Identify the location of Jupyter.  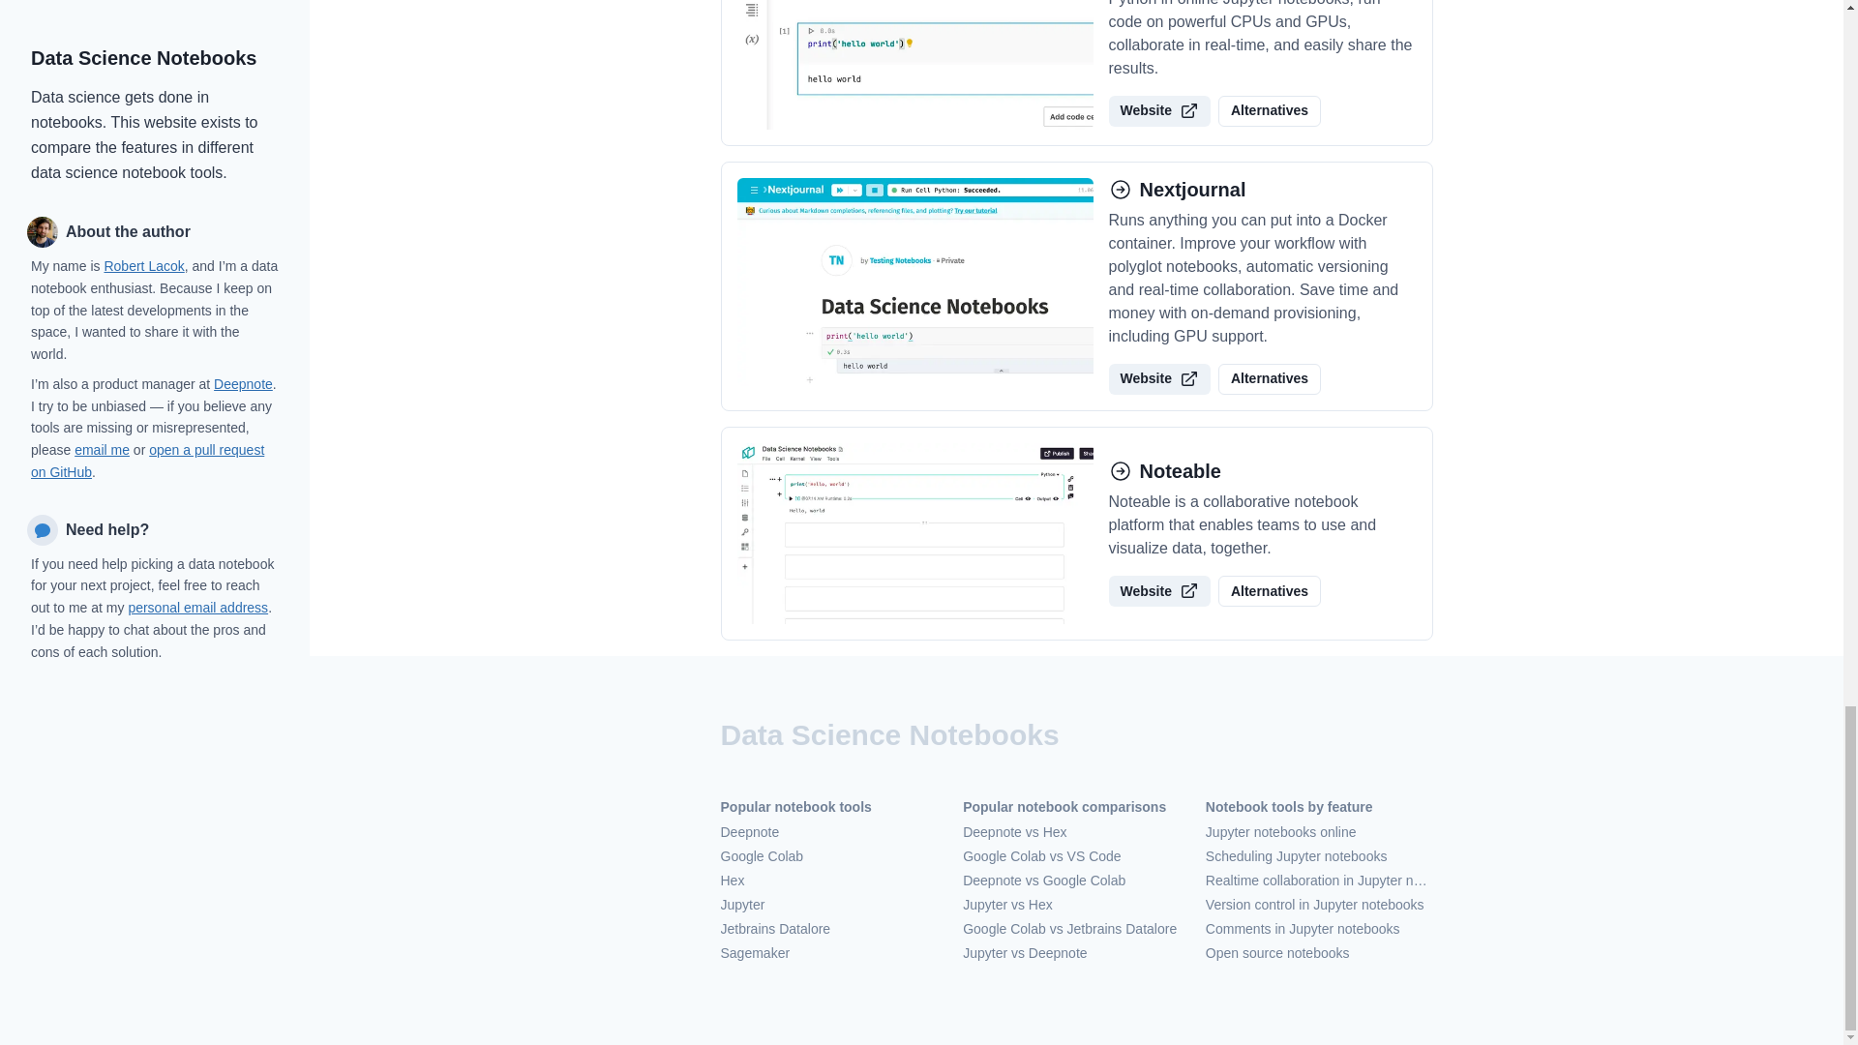
(834, 905).